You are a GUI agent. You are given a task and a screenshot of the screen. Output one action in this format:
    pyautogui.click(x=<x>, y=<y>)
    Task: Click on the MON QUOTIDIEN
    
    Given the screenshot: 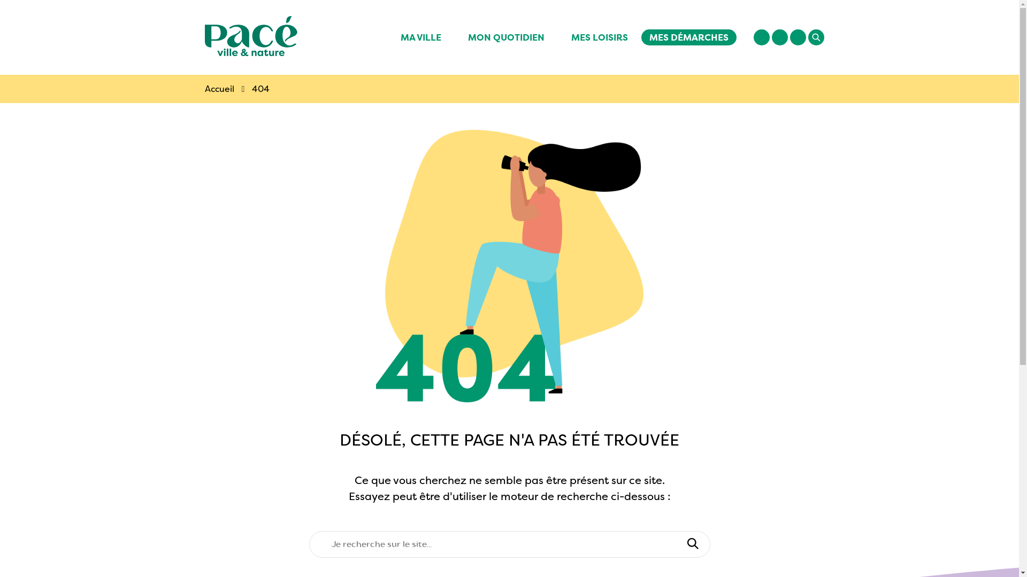 What is the action you would take?
    pyautogui.click(x=506, y=37)
    